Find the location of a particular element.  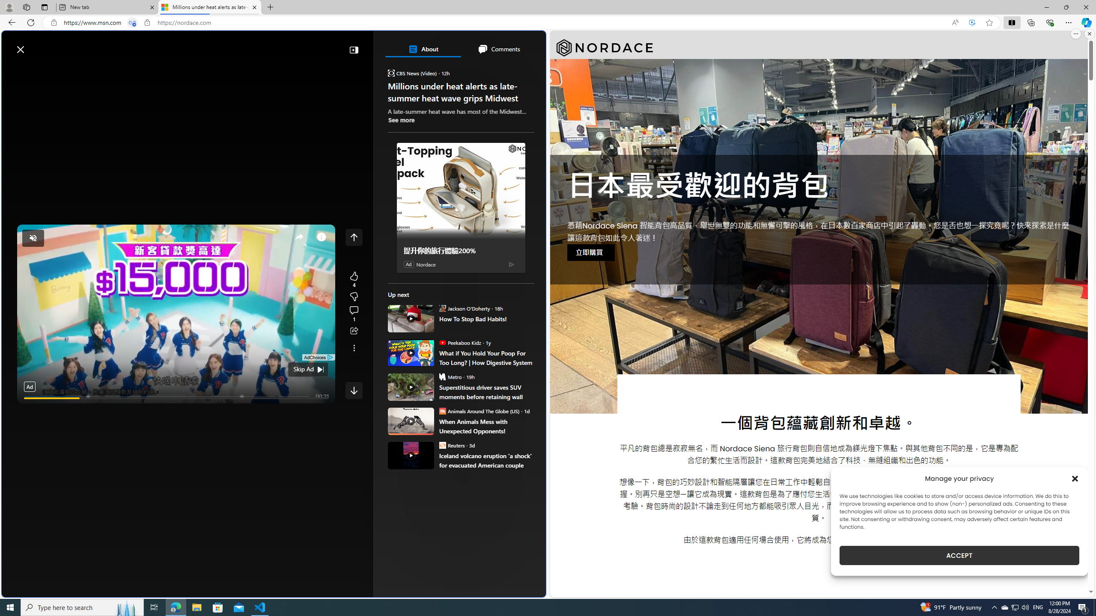

Class: control icon-only is located at coordinates (354, 237).